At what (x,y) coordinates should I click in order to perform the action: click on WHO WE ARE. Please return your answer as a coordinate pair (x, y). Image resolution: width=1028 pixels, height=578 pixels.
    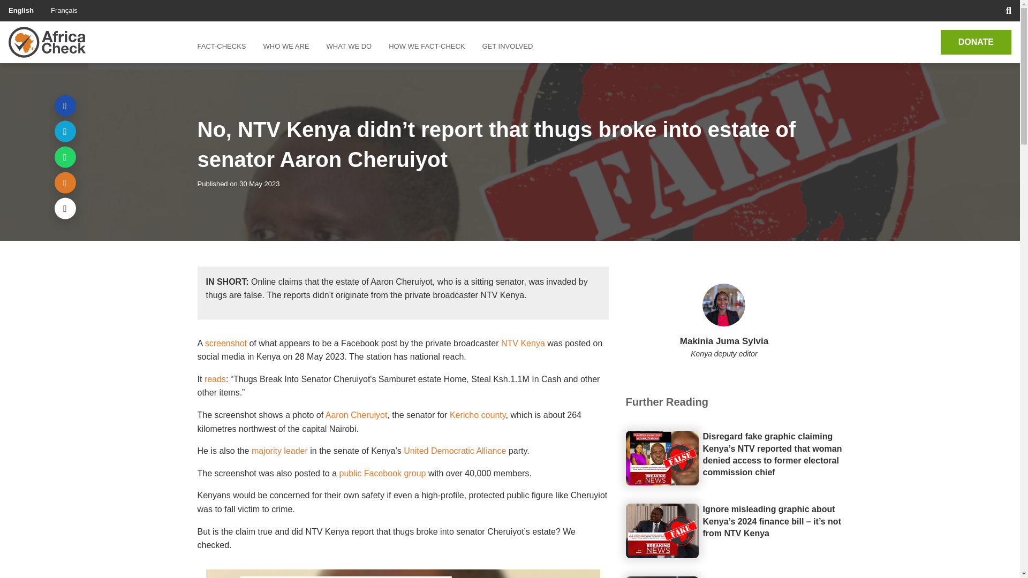
    Looking at the image, I should click on (286, 46).